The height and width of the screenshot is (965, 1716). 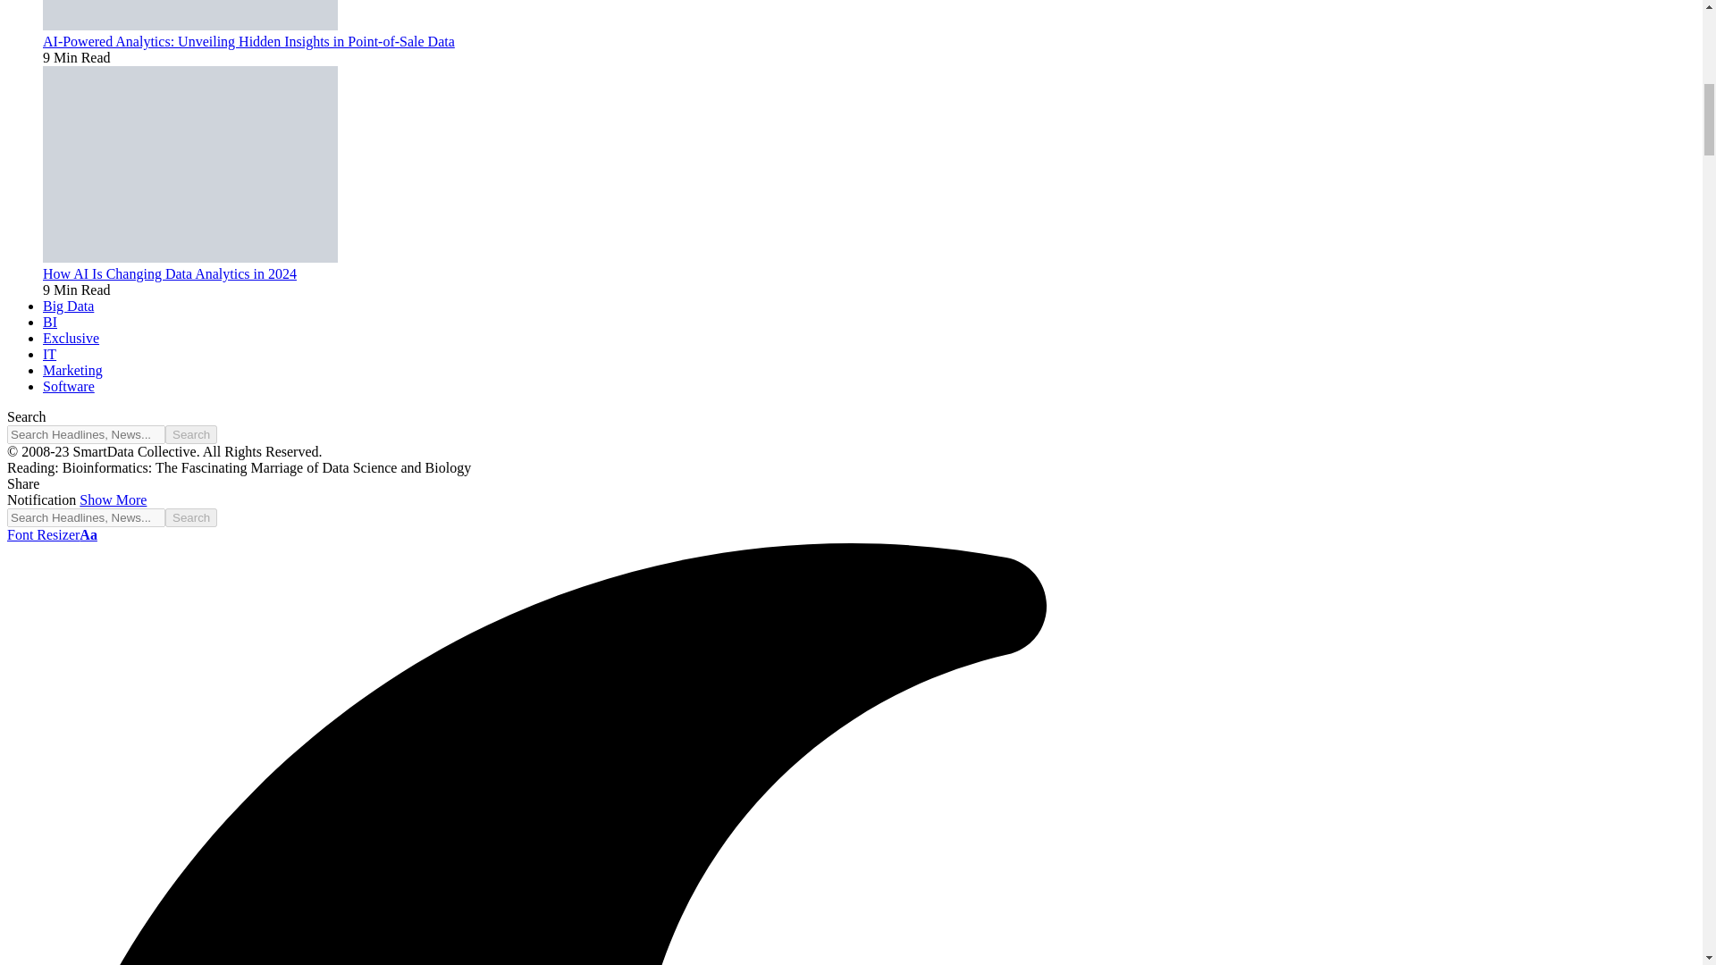 I want to click on Search, so click(x=191, y=517).